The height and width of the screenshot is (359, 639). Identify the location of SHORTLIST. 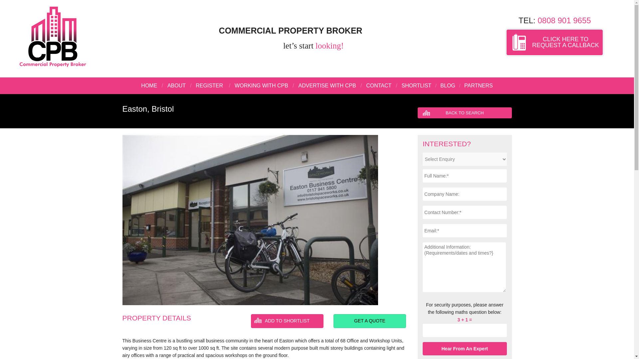
(369, 321).